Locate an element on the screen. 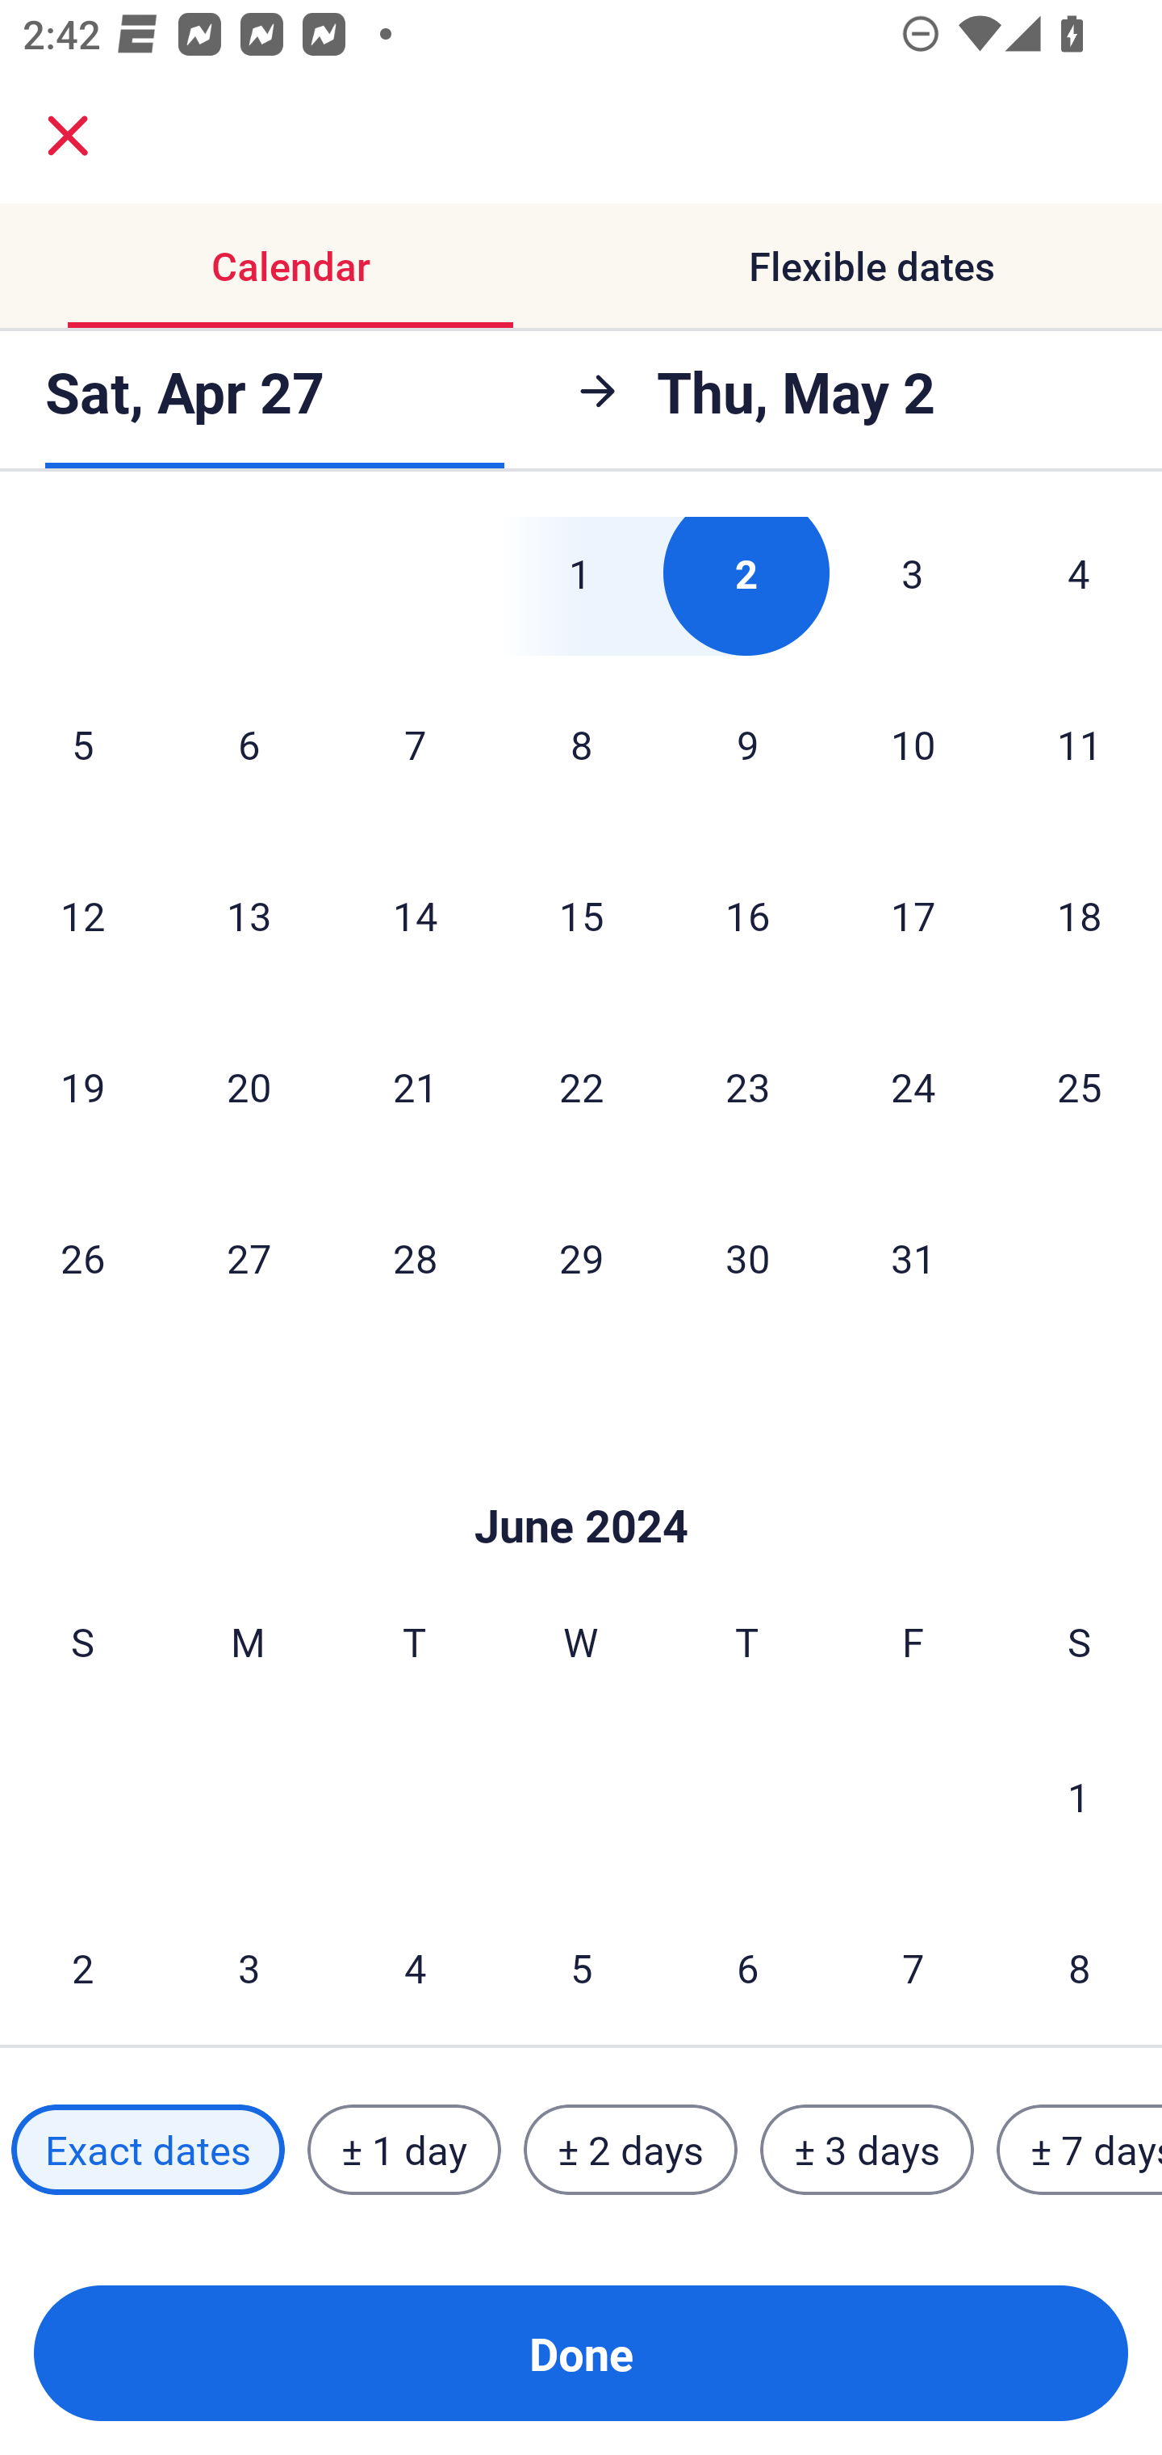 This screenshot has width=1162, height=2455. ± 7 days is located at coordinates (1080, 2149).